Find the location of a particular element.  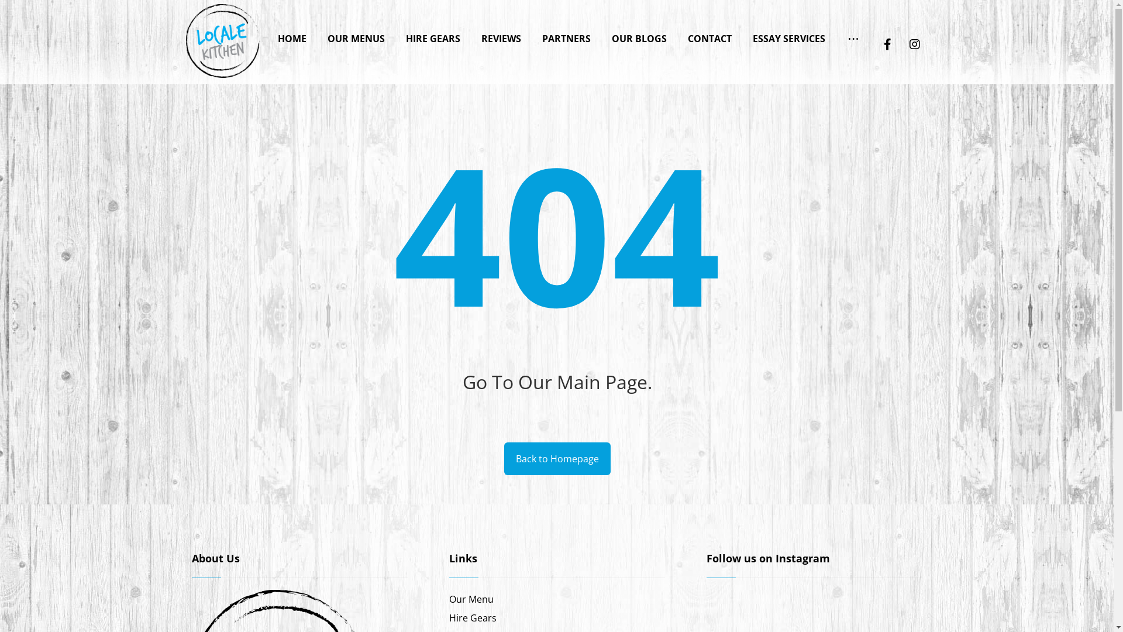

ESSAY SERVICES is located at coordinates (789, 33).